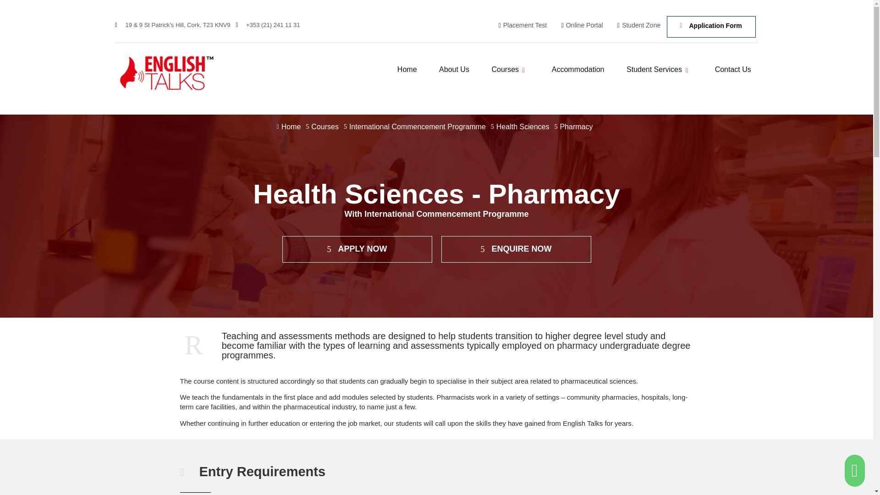 This screenshot has width=880, height=495. I want to click on About Us, so click(454, 70).